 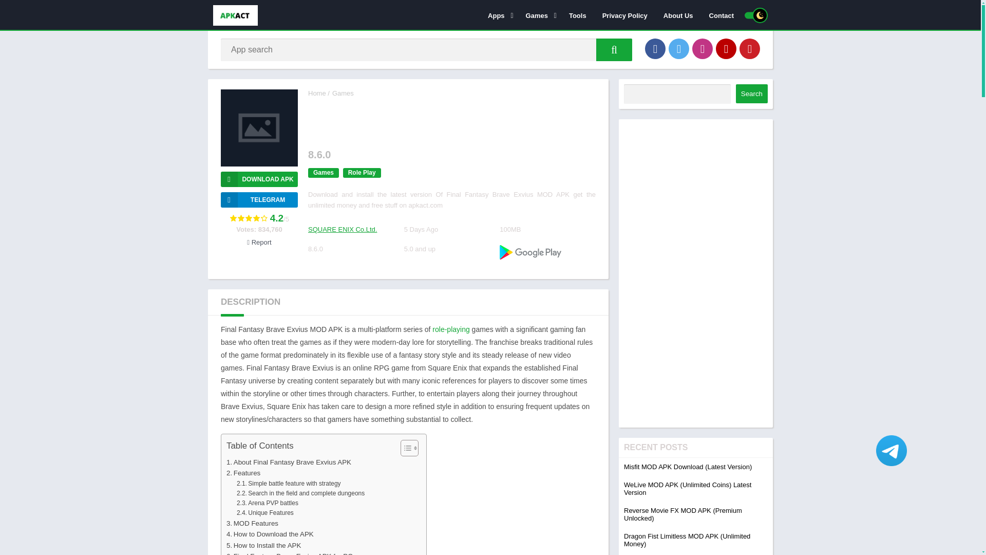 I want to click on How to Download the APK, so click(x=270, y=534).